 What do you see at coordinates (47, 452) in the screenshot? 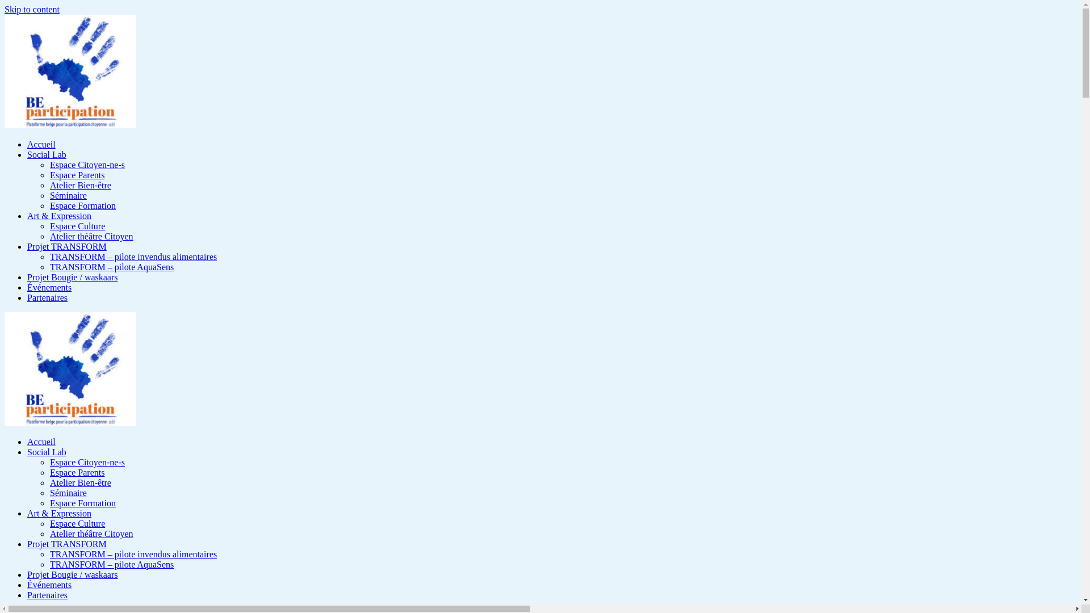
I see `Social Lab` at bounding box center [47, 452].